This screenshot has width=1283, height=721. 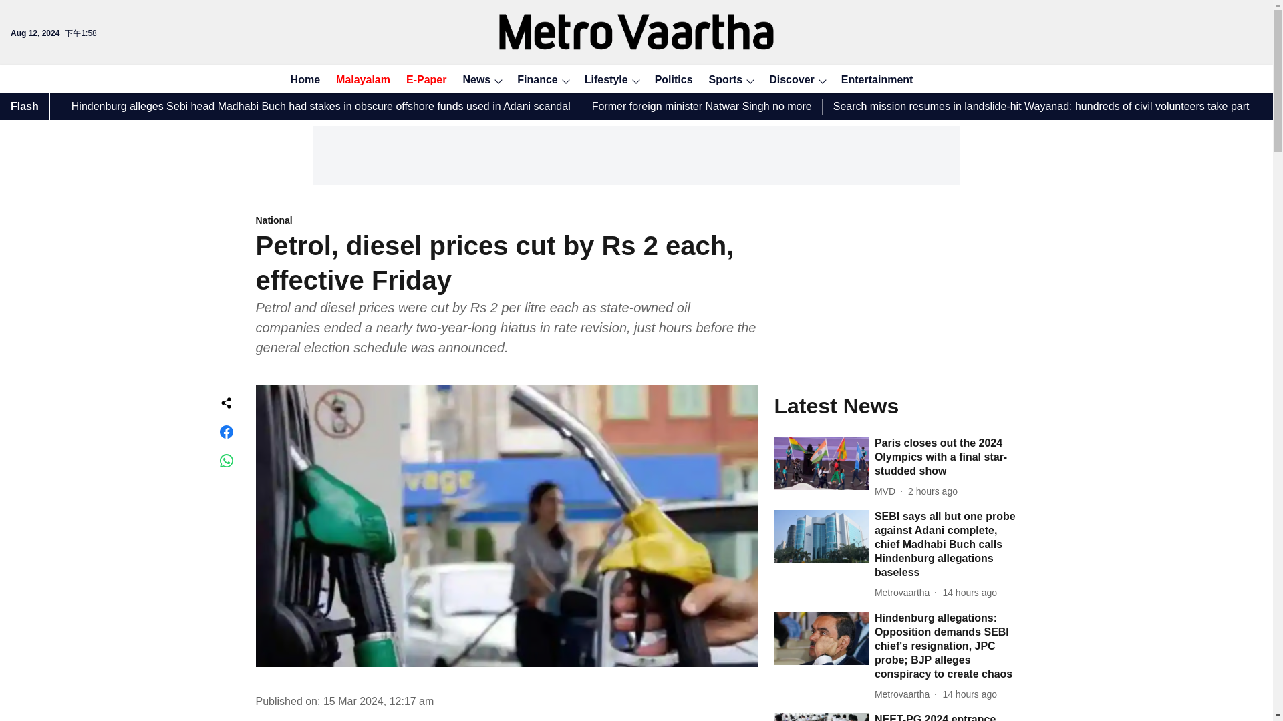 What do you see at coordinates (969, 694) in the screenshot?
I see `2024-08-11 16:06` at bounding box center [969, 694].